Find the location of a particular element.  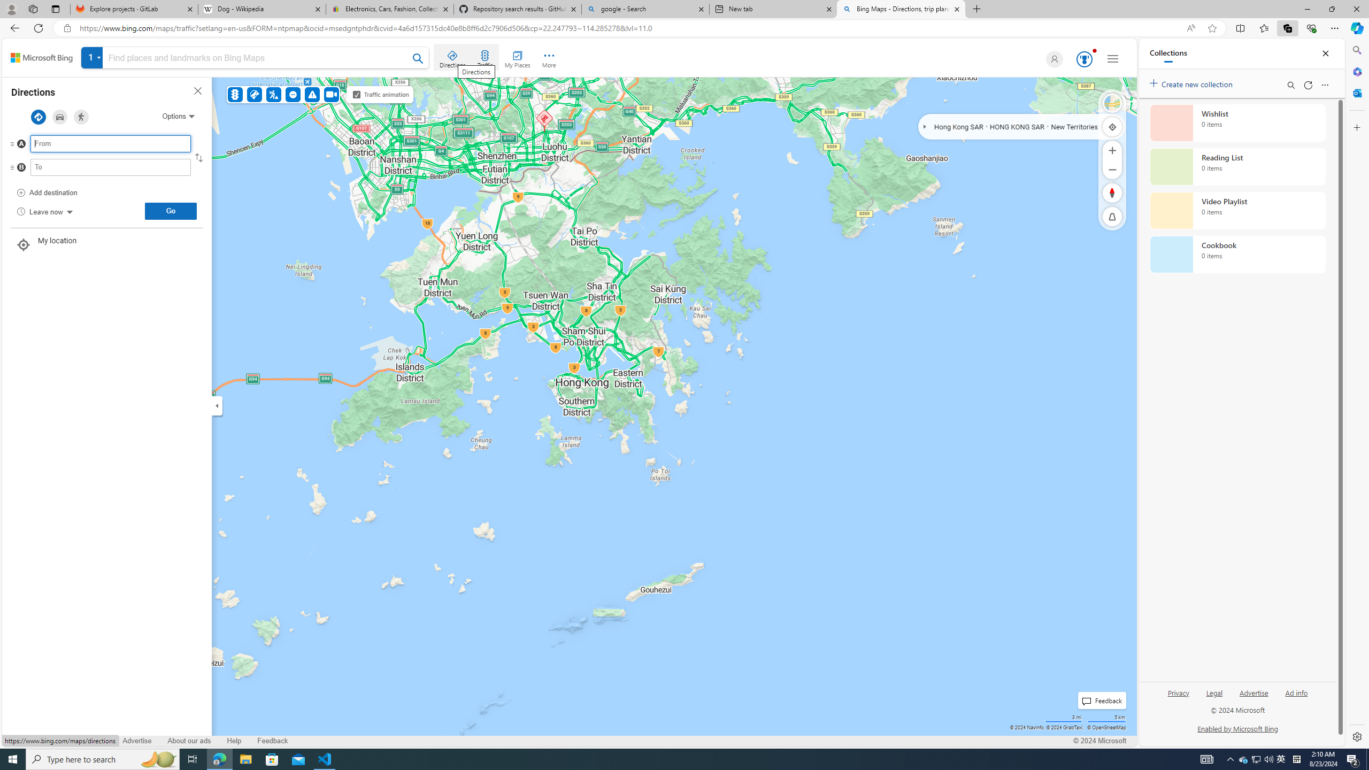

Electronics, Cars, Fashion, Collectibles & More | eBay is located at coordinates (390, 9).